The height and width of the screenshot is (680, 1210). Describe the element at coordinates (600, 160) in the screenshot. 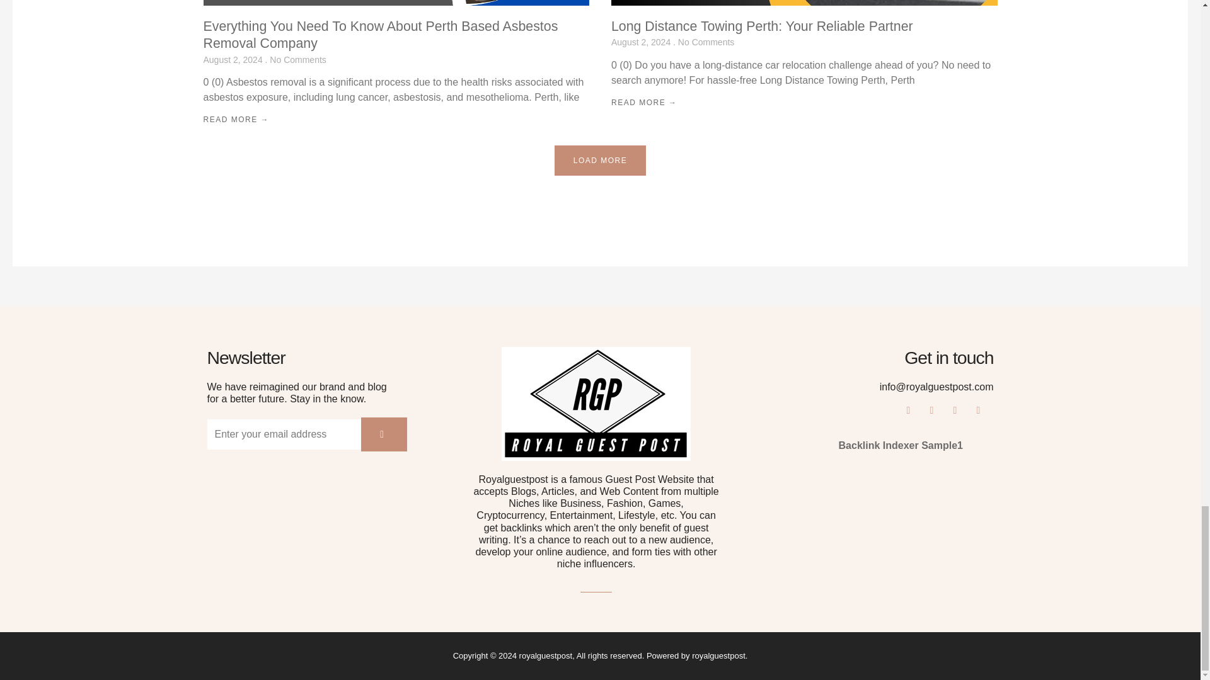

I see `LOAD MORE` at that location.